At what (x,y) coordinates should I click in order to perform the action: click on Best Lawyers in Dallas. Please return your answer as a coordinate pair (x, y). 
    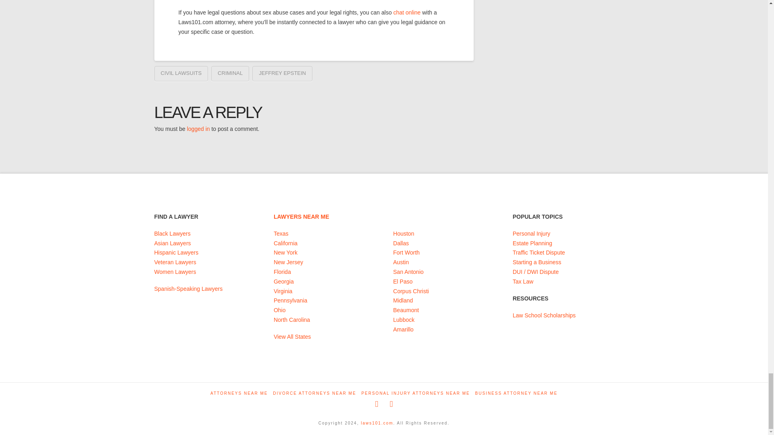
    Looking at the image, I should click on (401, 243).